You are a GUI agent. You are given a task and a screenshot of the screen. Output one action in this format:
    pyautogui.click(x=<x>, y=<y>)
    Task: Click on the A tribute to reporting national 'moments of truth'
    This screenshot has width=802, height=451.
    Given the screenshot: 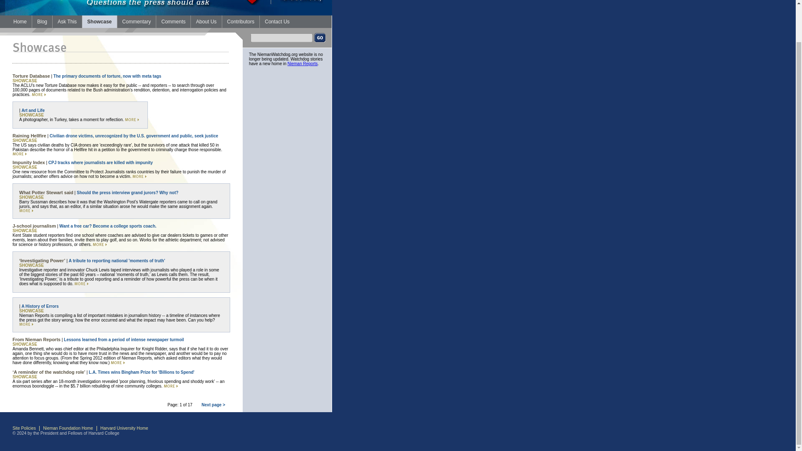 What is the action you would take?
    pyautogui.click(x=117, y=261)
    